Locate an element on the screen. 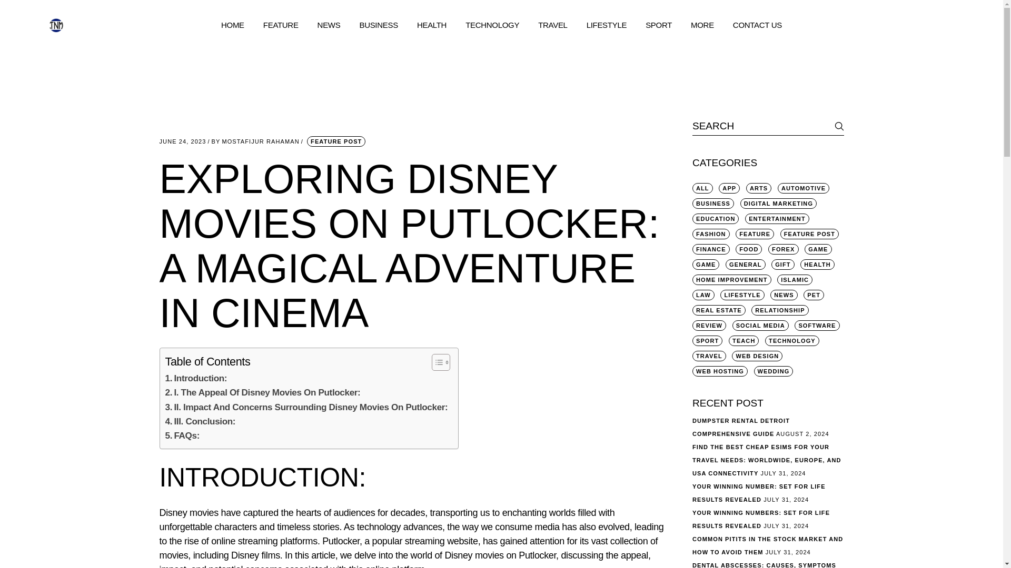 This screenshot has width=1011, height=568. I. The Appeal Of Disney Movies On Putlocker: is located at coordinates (263, 392).